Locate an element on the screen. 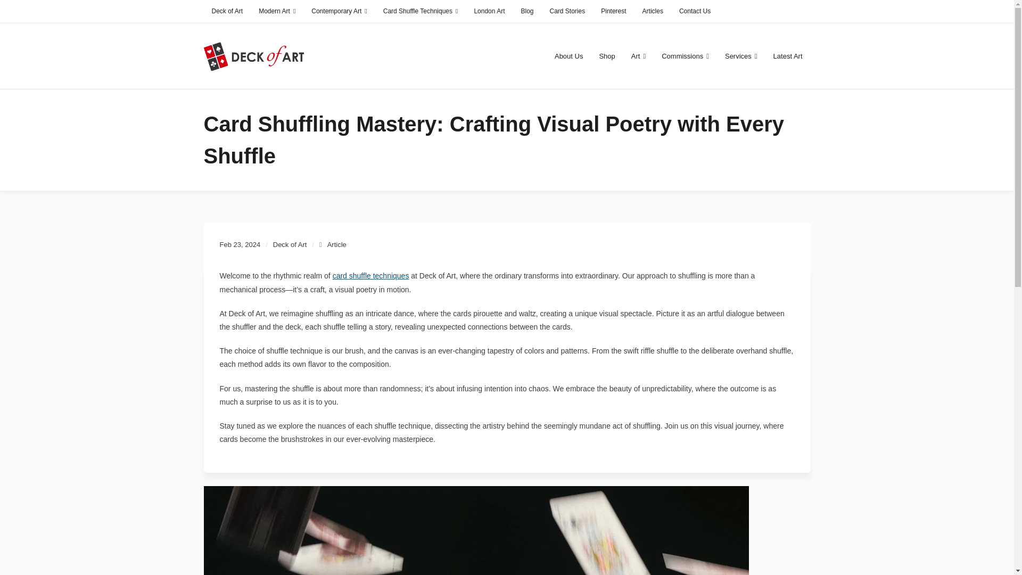  London Art is located at coordinates (489, 12).